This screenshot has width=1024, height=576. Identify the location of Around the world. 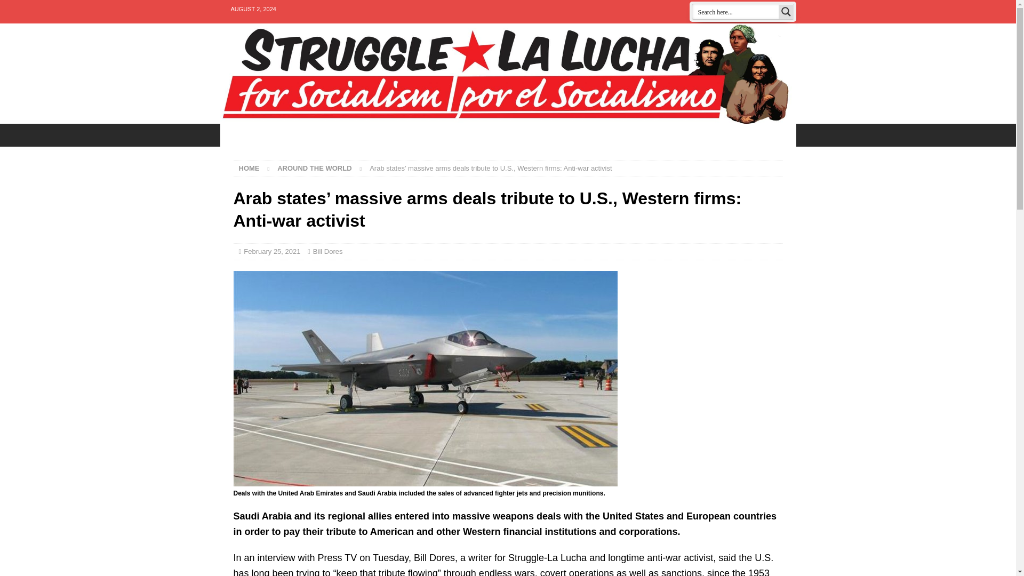
(314, 167).